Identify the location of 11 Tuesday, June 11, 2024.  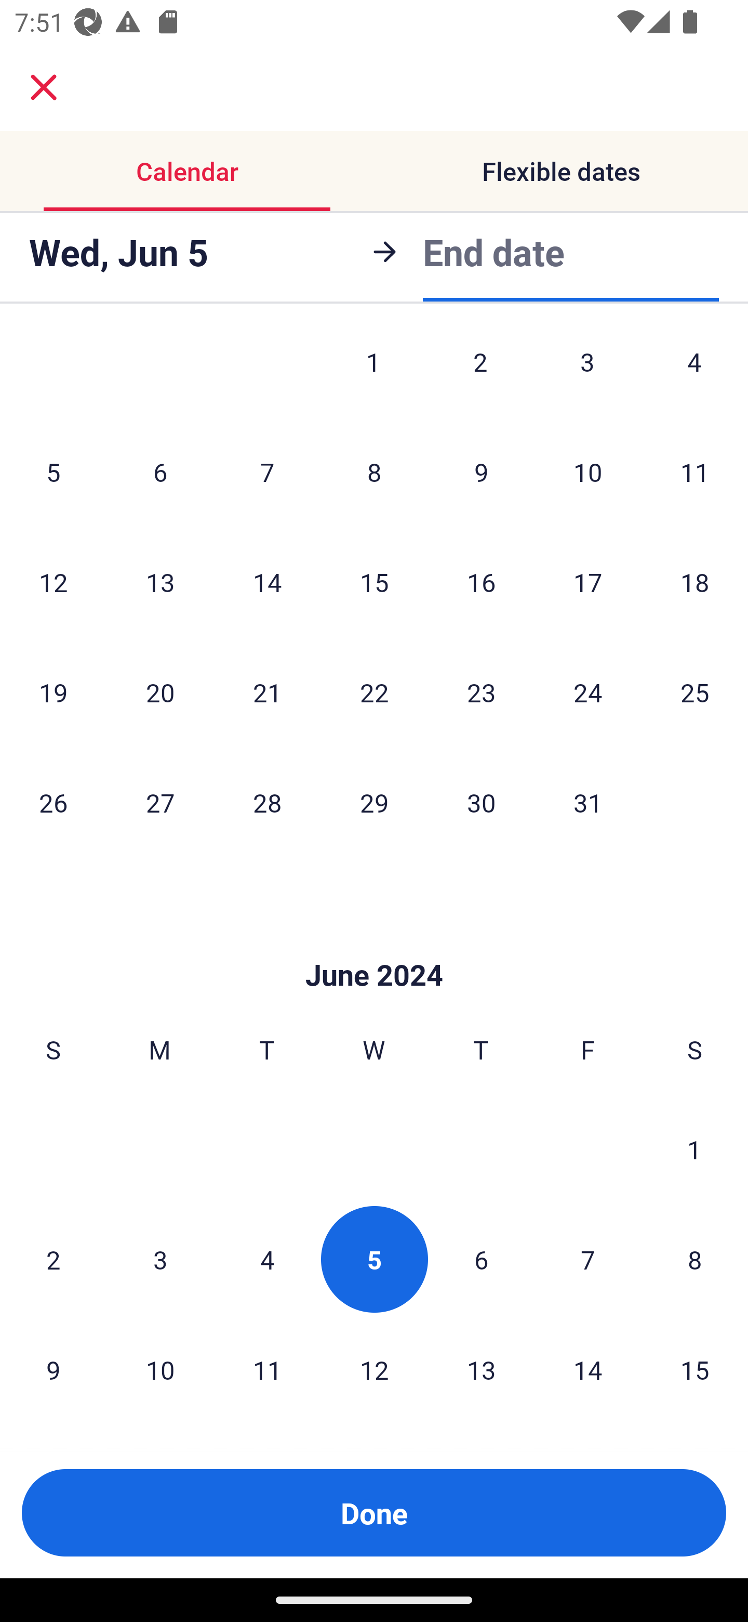
(267, 1369).